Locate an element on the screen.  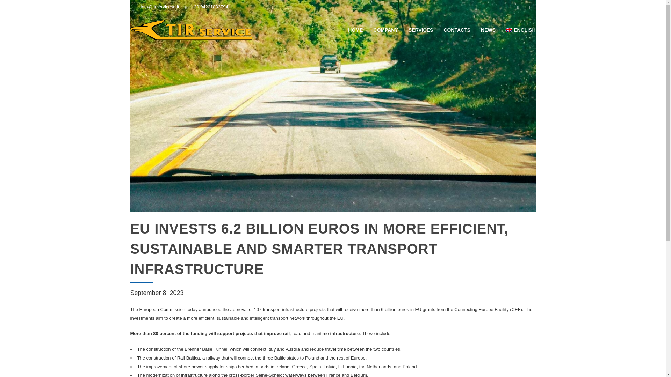
COMPANY is located at coordinates (385, 30).